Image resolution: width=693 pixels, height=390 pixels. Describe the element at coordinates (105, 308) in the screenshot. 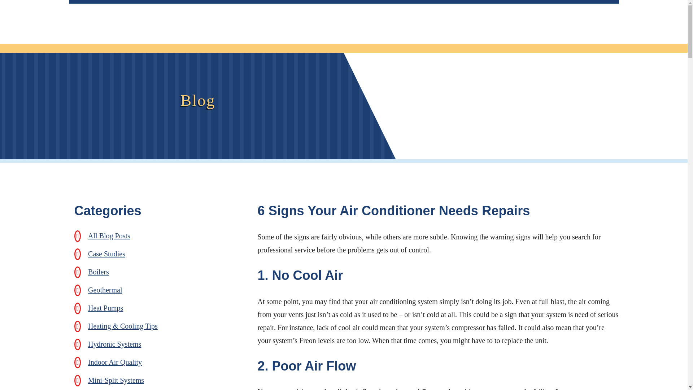

I see `Heat Pumps` at that location.